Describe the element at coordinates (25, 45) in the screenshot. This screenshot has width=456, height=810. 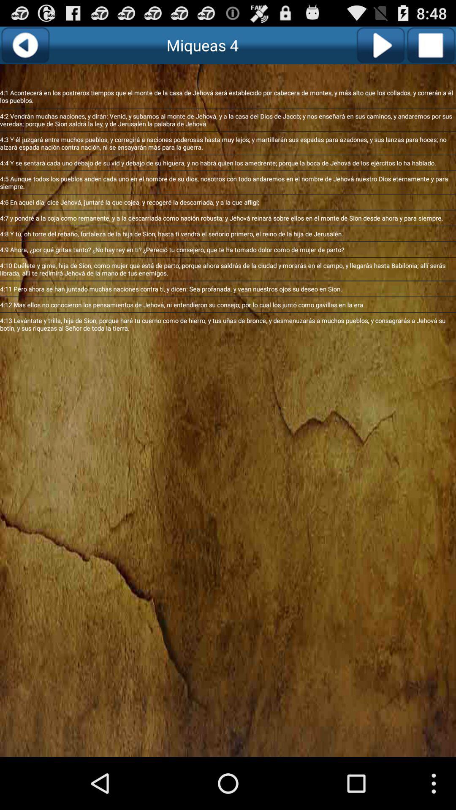
I see `choose icon to the left of miqueas 4 app` at that location.